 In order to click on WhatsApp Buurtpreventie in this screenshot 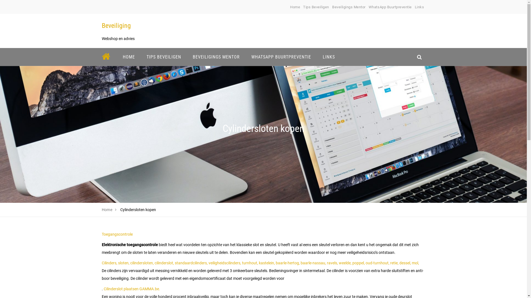, I will do `click(390, 7)`.